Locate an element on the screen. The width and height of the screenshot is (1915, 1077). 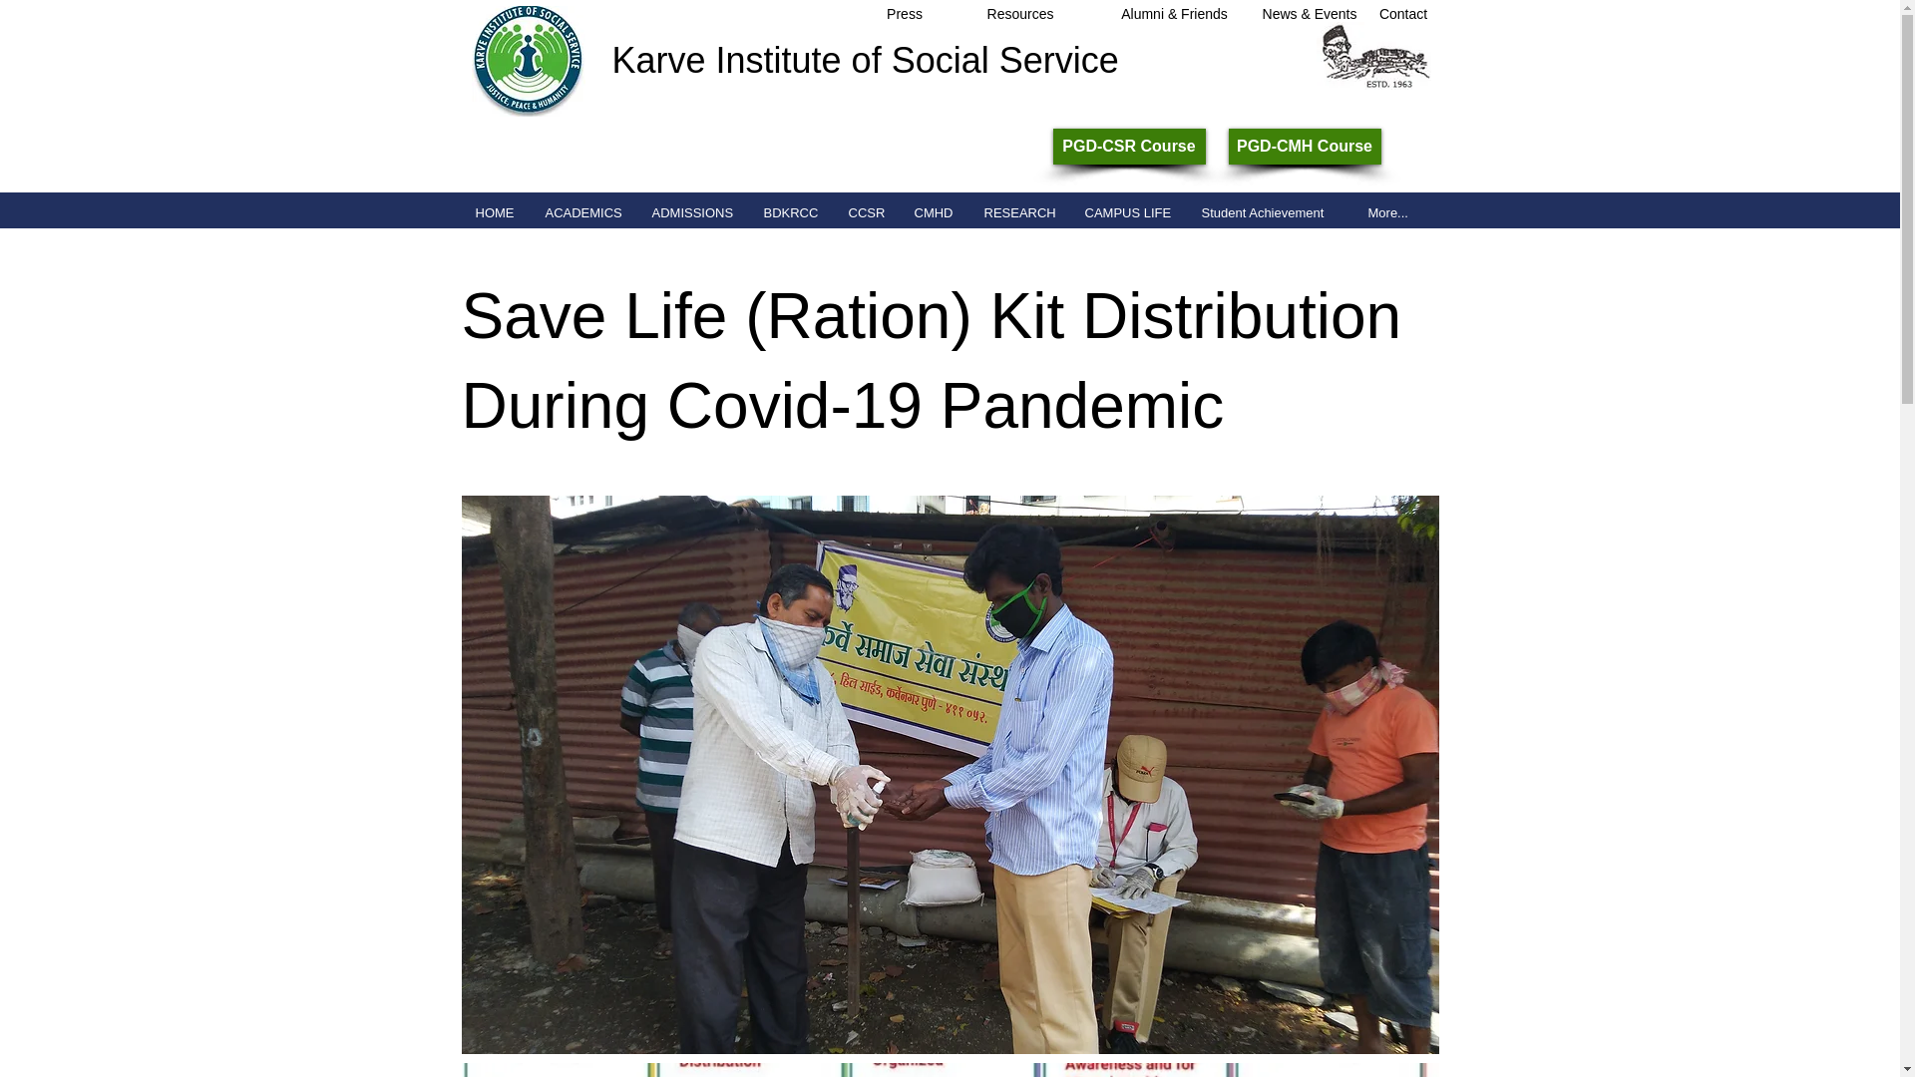
BDKRCC is located at coordinates (790, 211).